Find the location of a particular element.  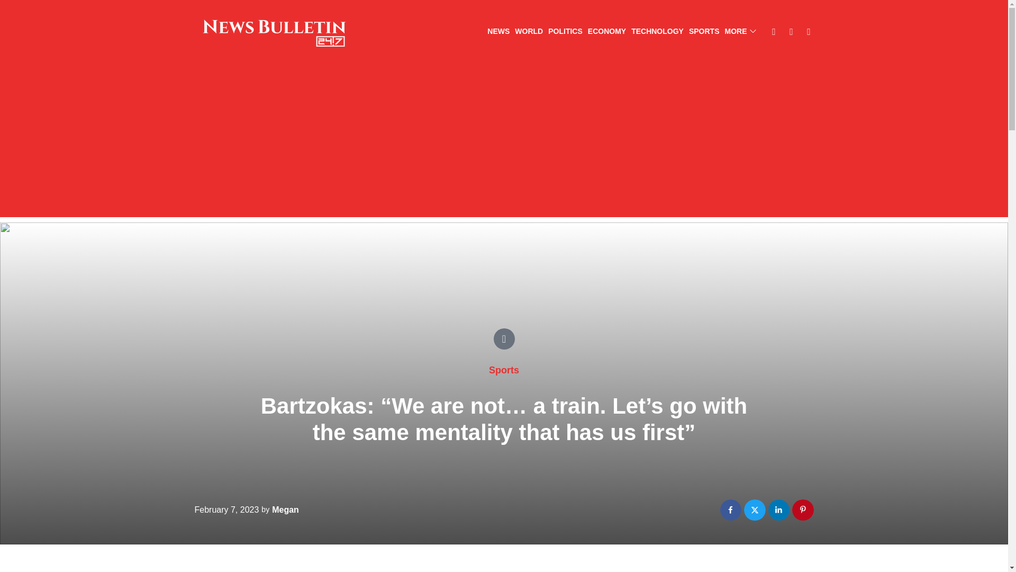

WORLD is located at coordinates (529, 32).